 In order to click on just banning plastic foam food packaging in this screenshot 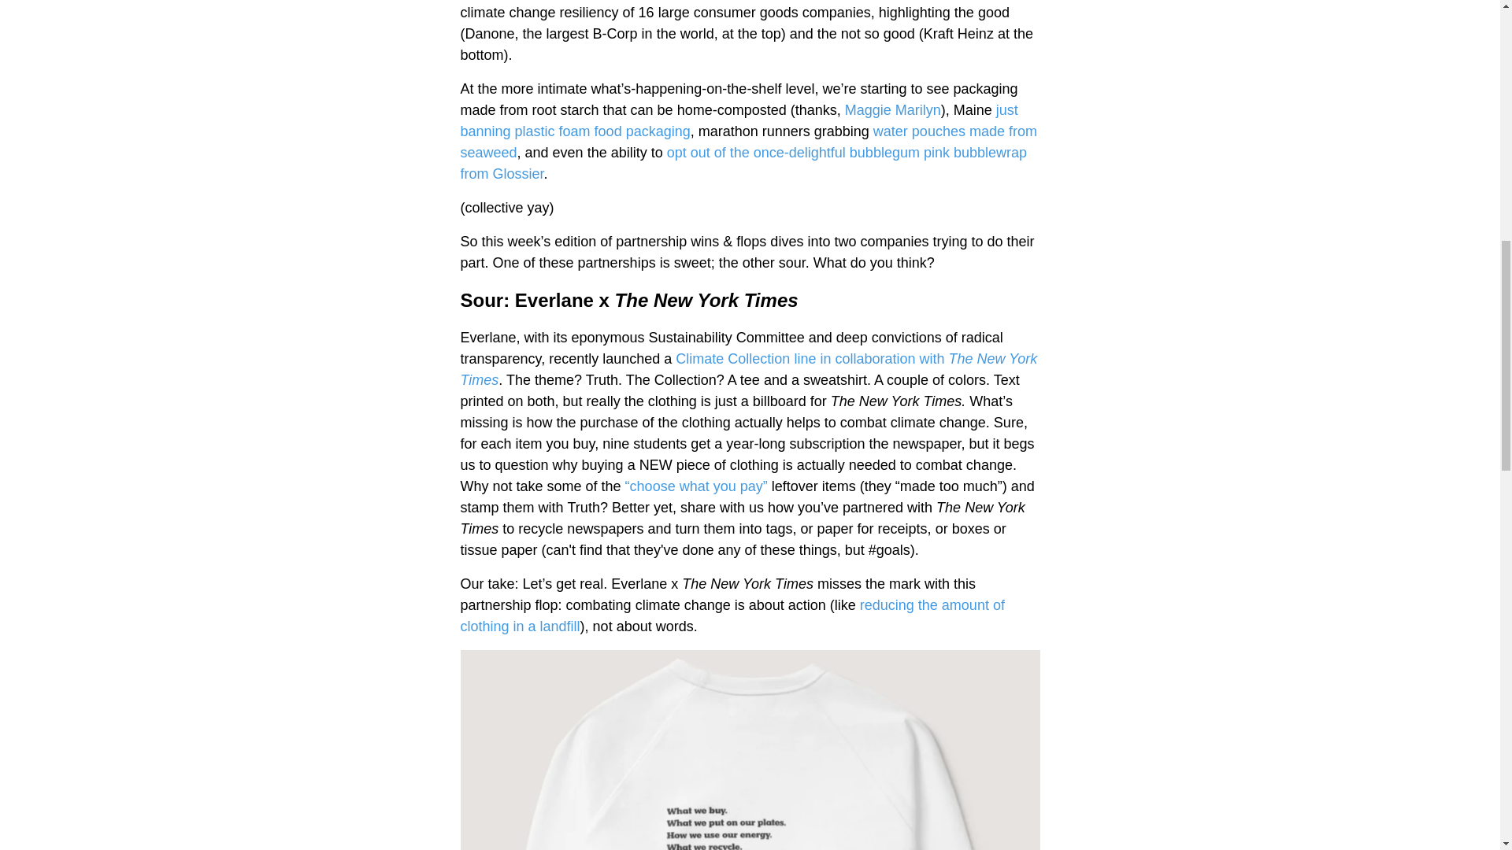, I will do `click(739, 120)`.